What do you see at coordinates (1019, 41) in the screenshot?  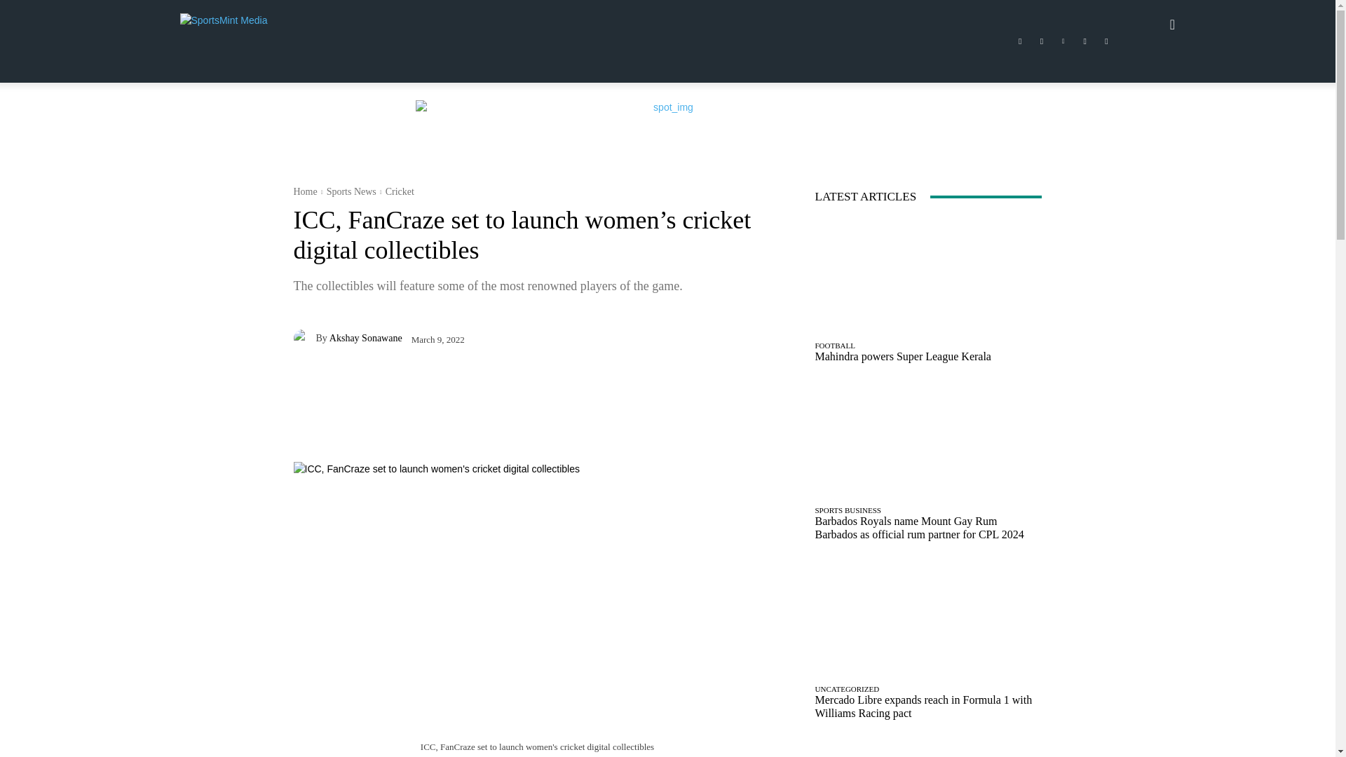 I see `Facebook` at bounding box center [1019, 41].